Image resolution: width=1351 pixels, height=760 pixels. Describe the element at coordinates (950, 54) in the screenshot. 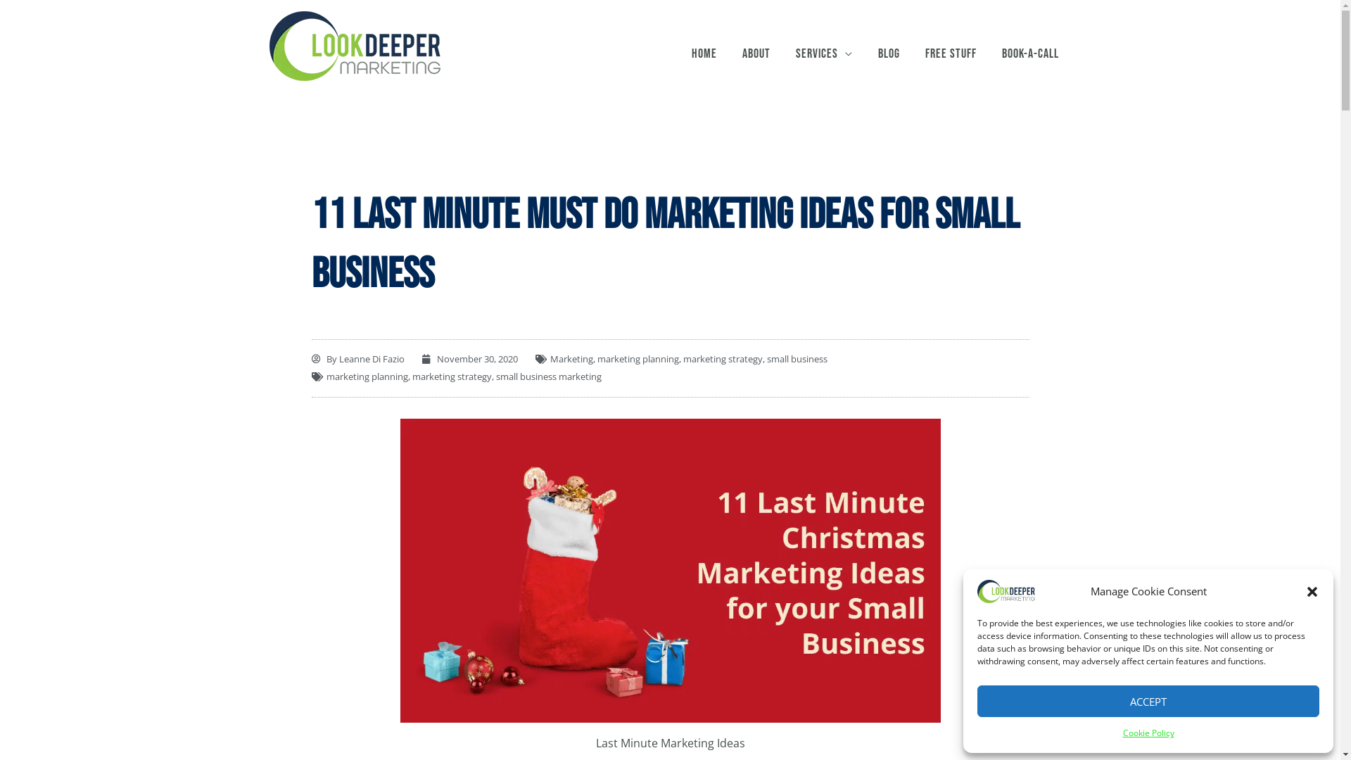

I see `FREE STUFF` at that location.